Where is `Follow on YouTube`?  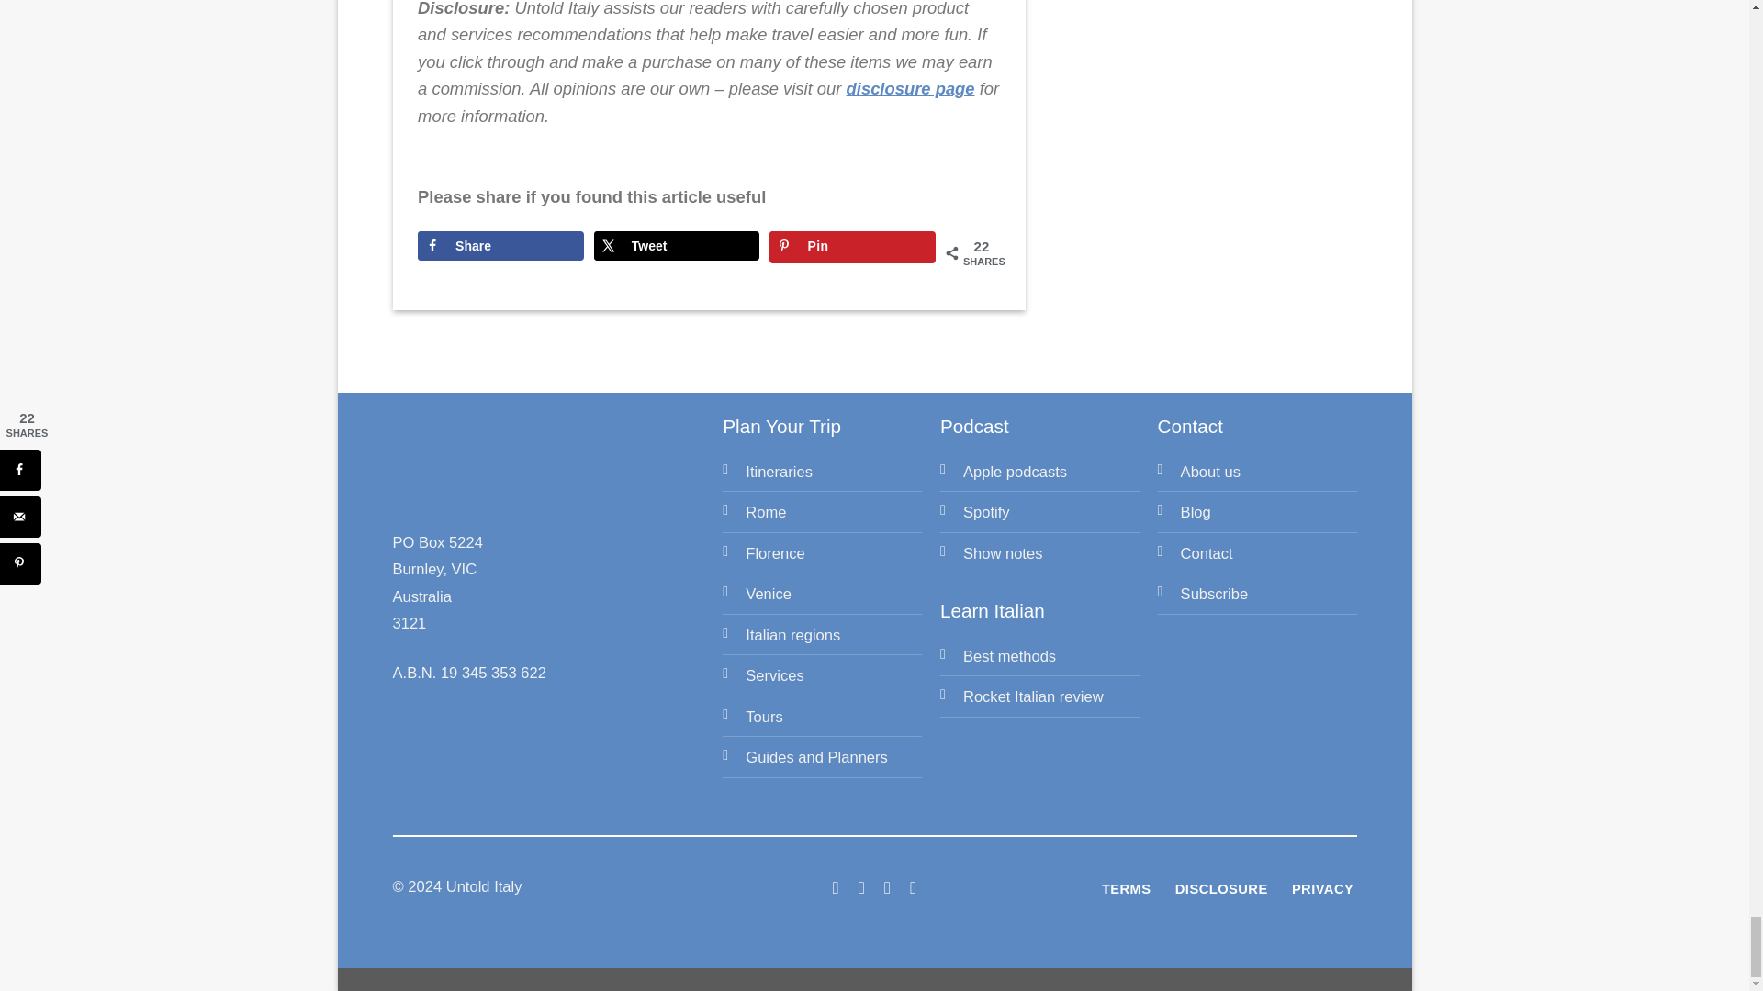 Follow on YouTube is located at coordinates (913, 887).